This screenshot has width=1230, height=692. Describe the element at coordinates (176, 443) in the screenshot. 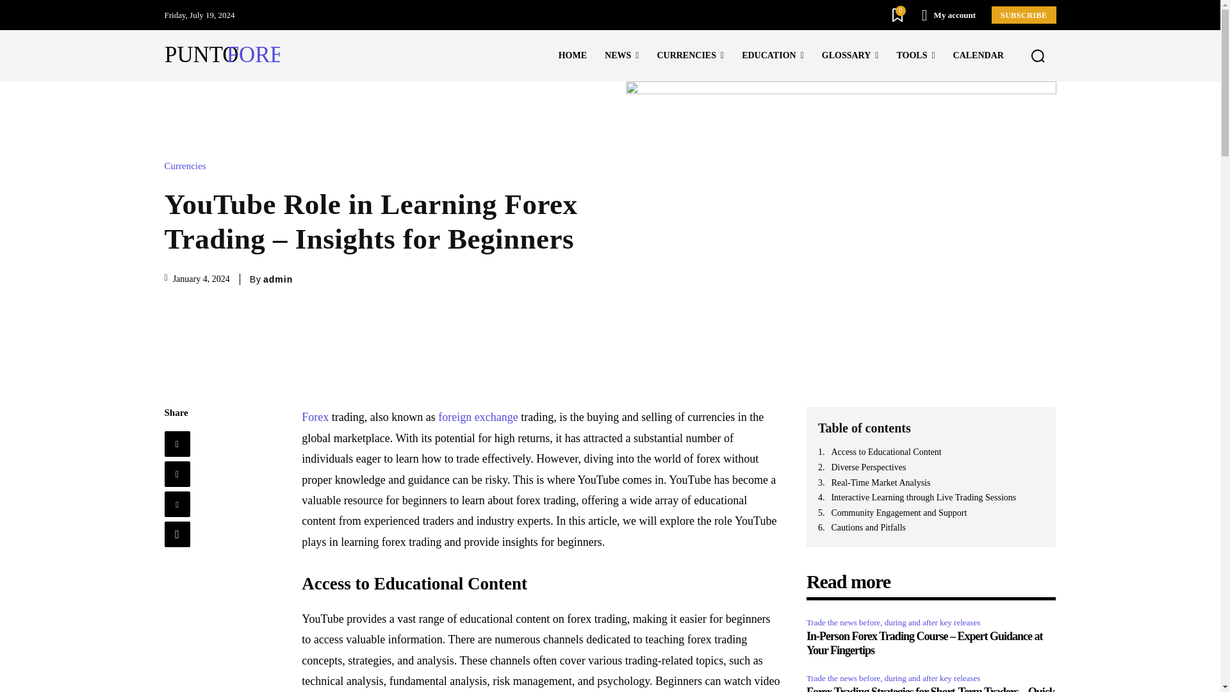

I see `Facebook` at that location.